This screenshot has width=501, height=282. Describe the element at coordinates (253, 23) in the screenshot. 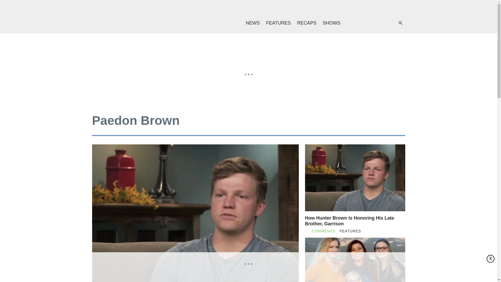

I see `NEWS` at that location.